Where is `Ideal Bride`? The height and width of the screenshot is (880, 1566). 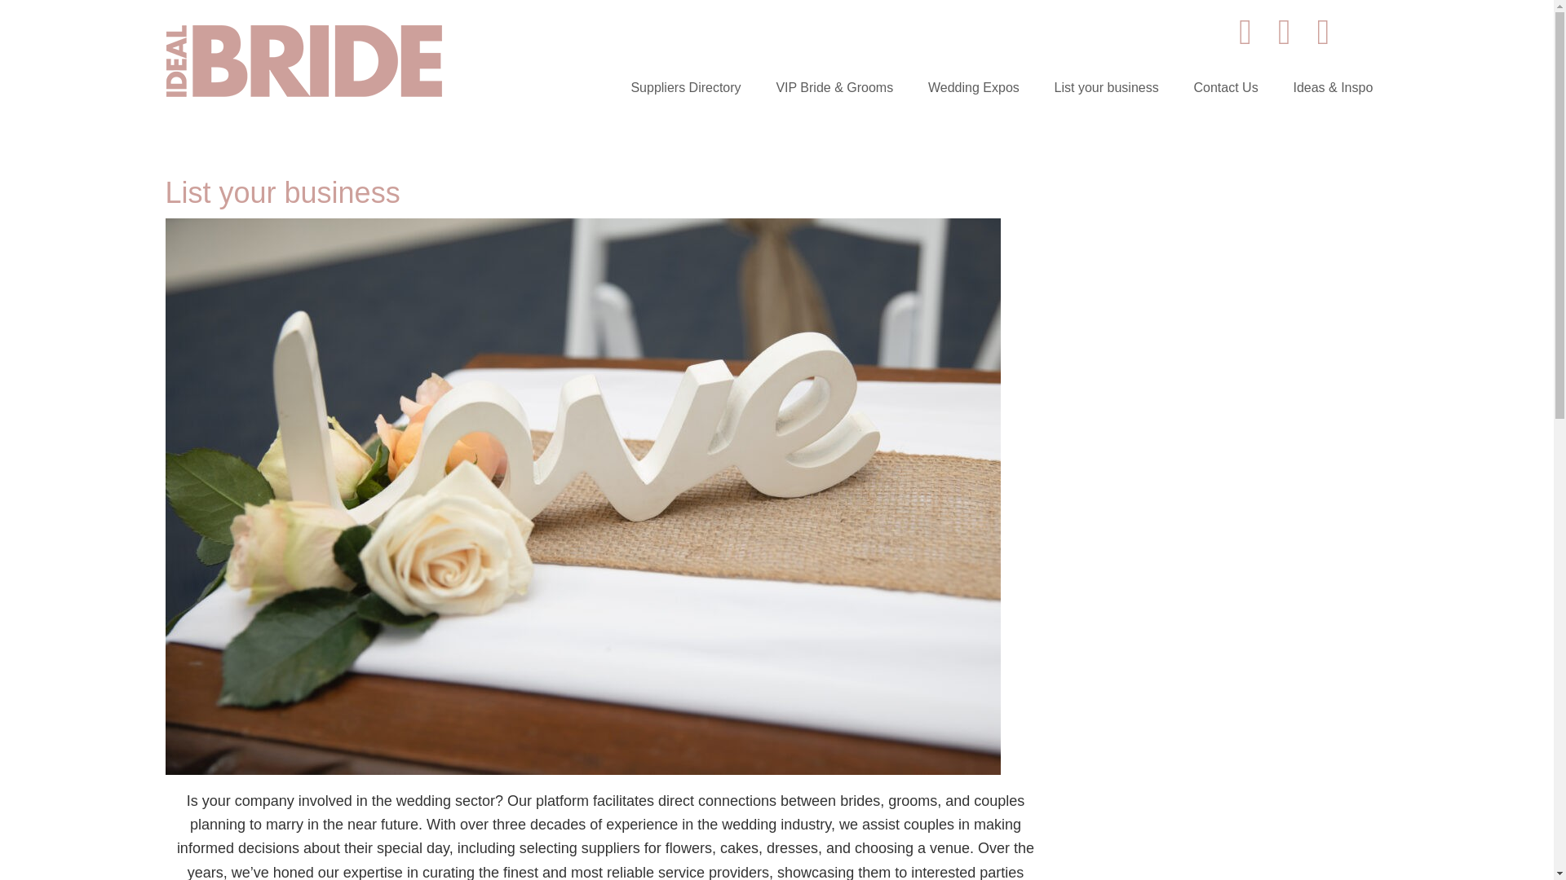
Ideal Bride is located at coordinates (303, 93).